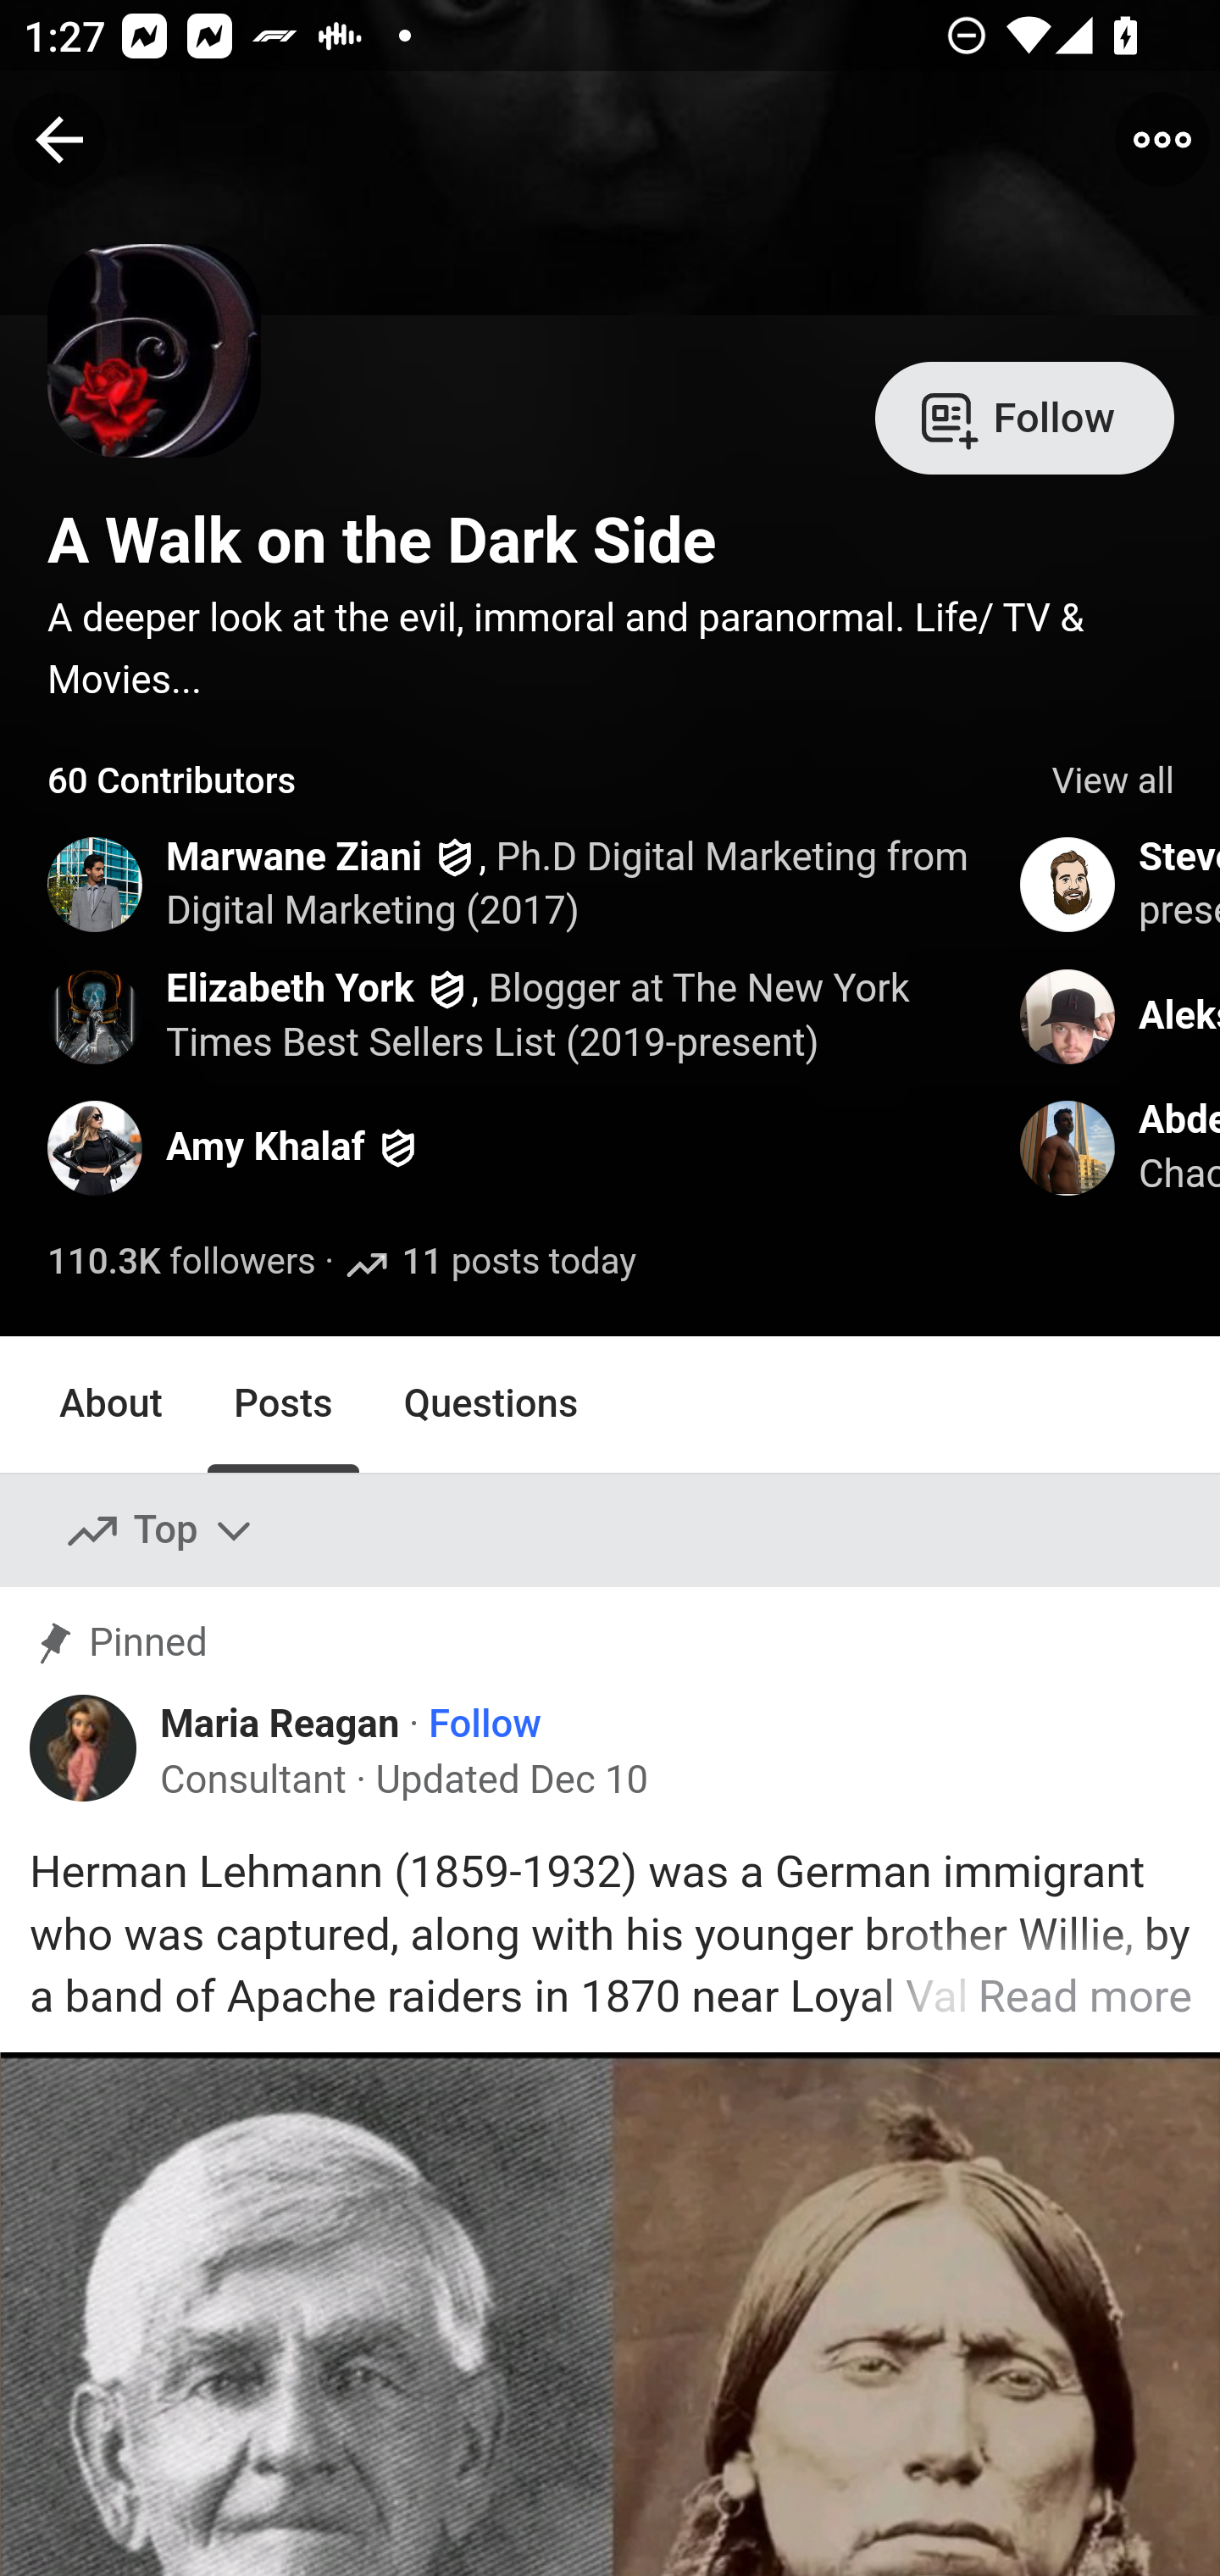 This screenshot has height=2576, width=1220. What do you see at coordinates (97, 885) in the screenshot?
I see `Profile photo for Marwane Ziani` at bounding box center [97, 885].